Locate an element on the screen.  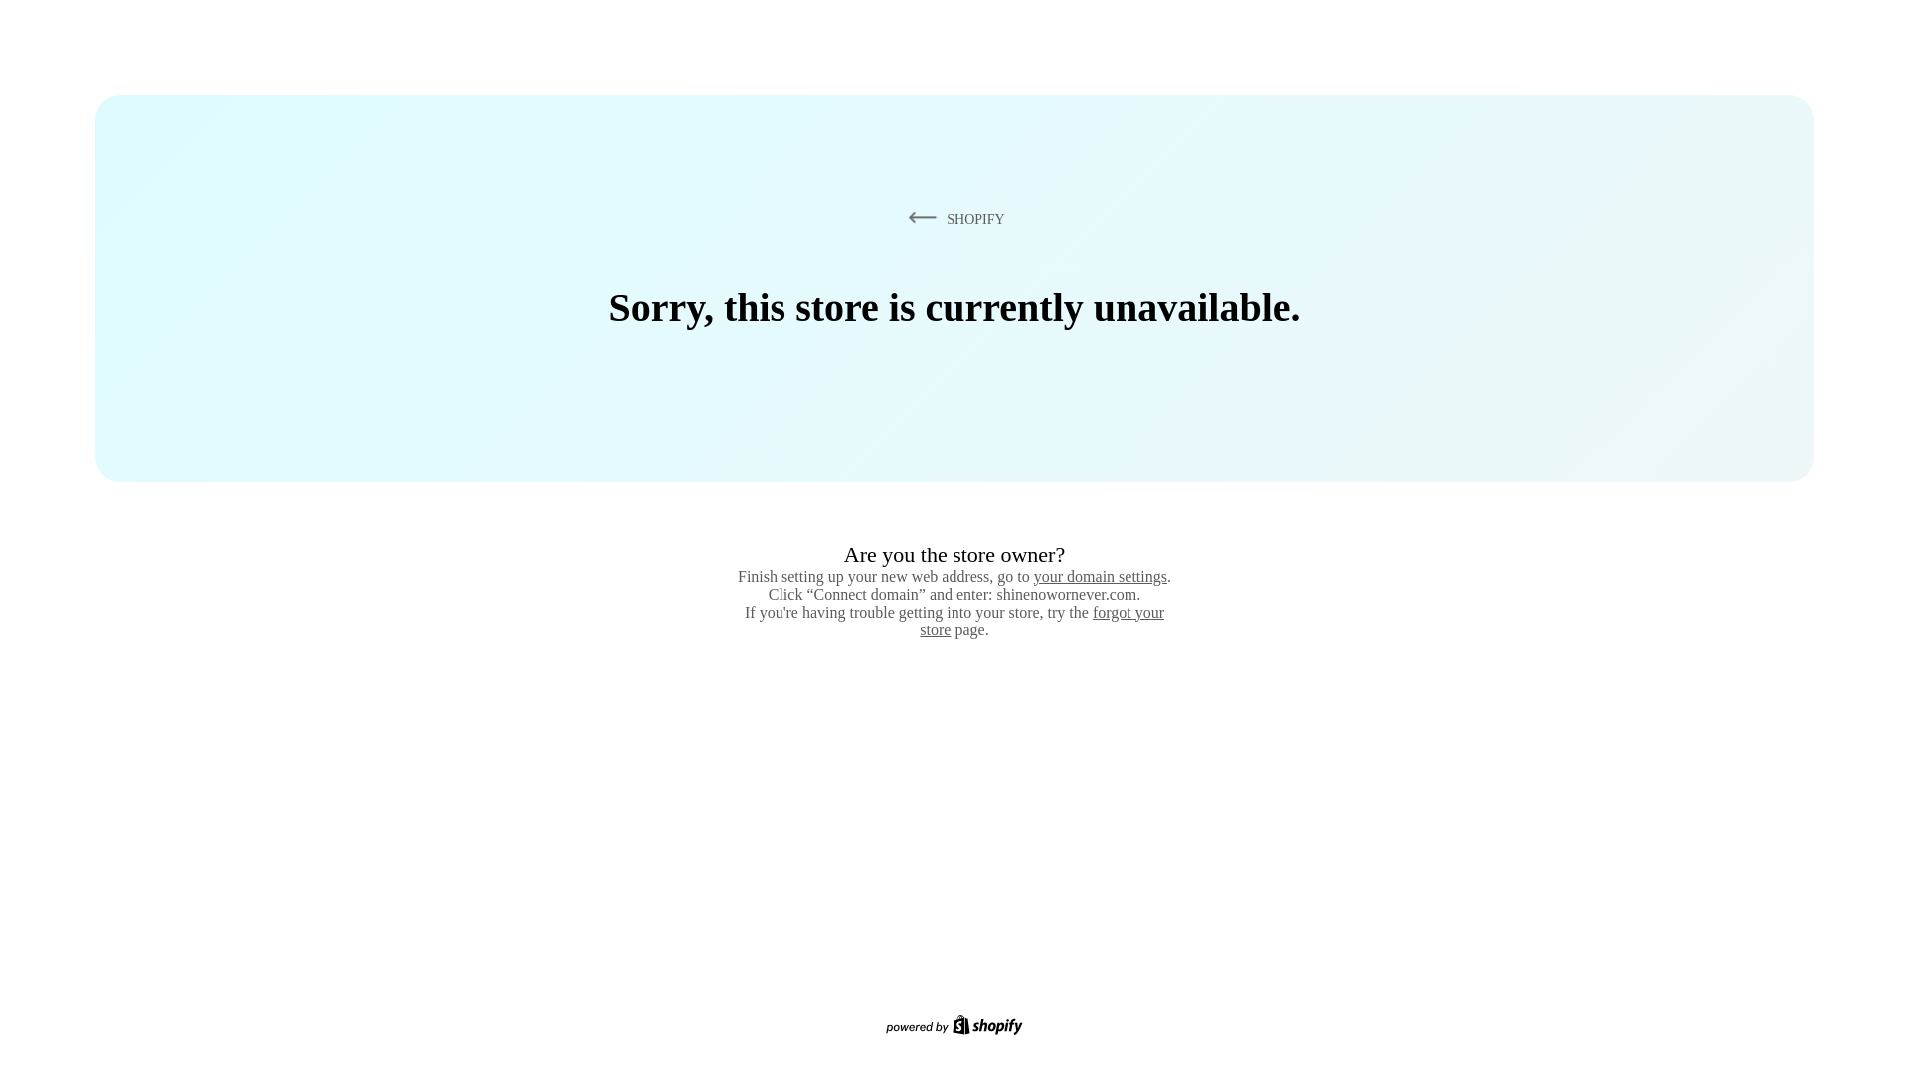
SHOPIFY is located at coordinates (953, 218).